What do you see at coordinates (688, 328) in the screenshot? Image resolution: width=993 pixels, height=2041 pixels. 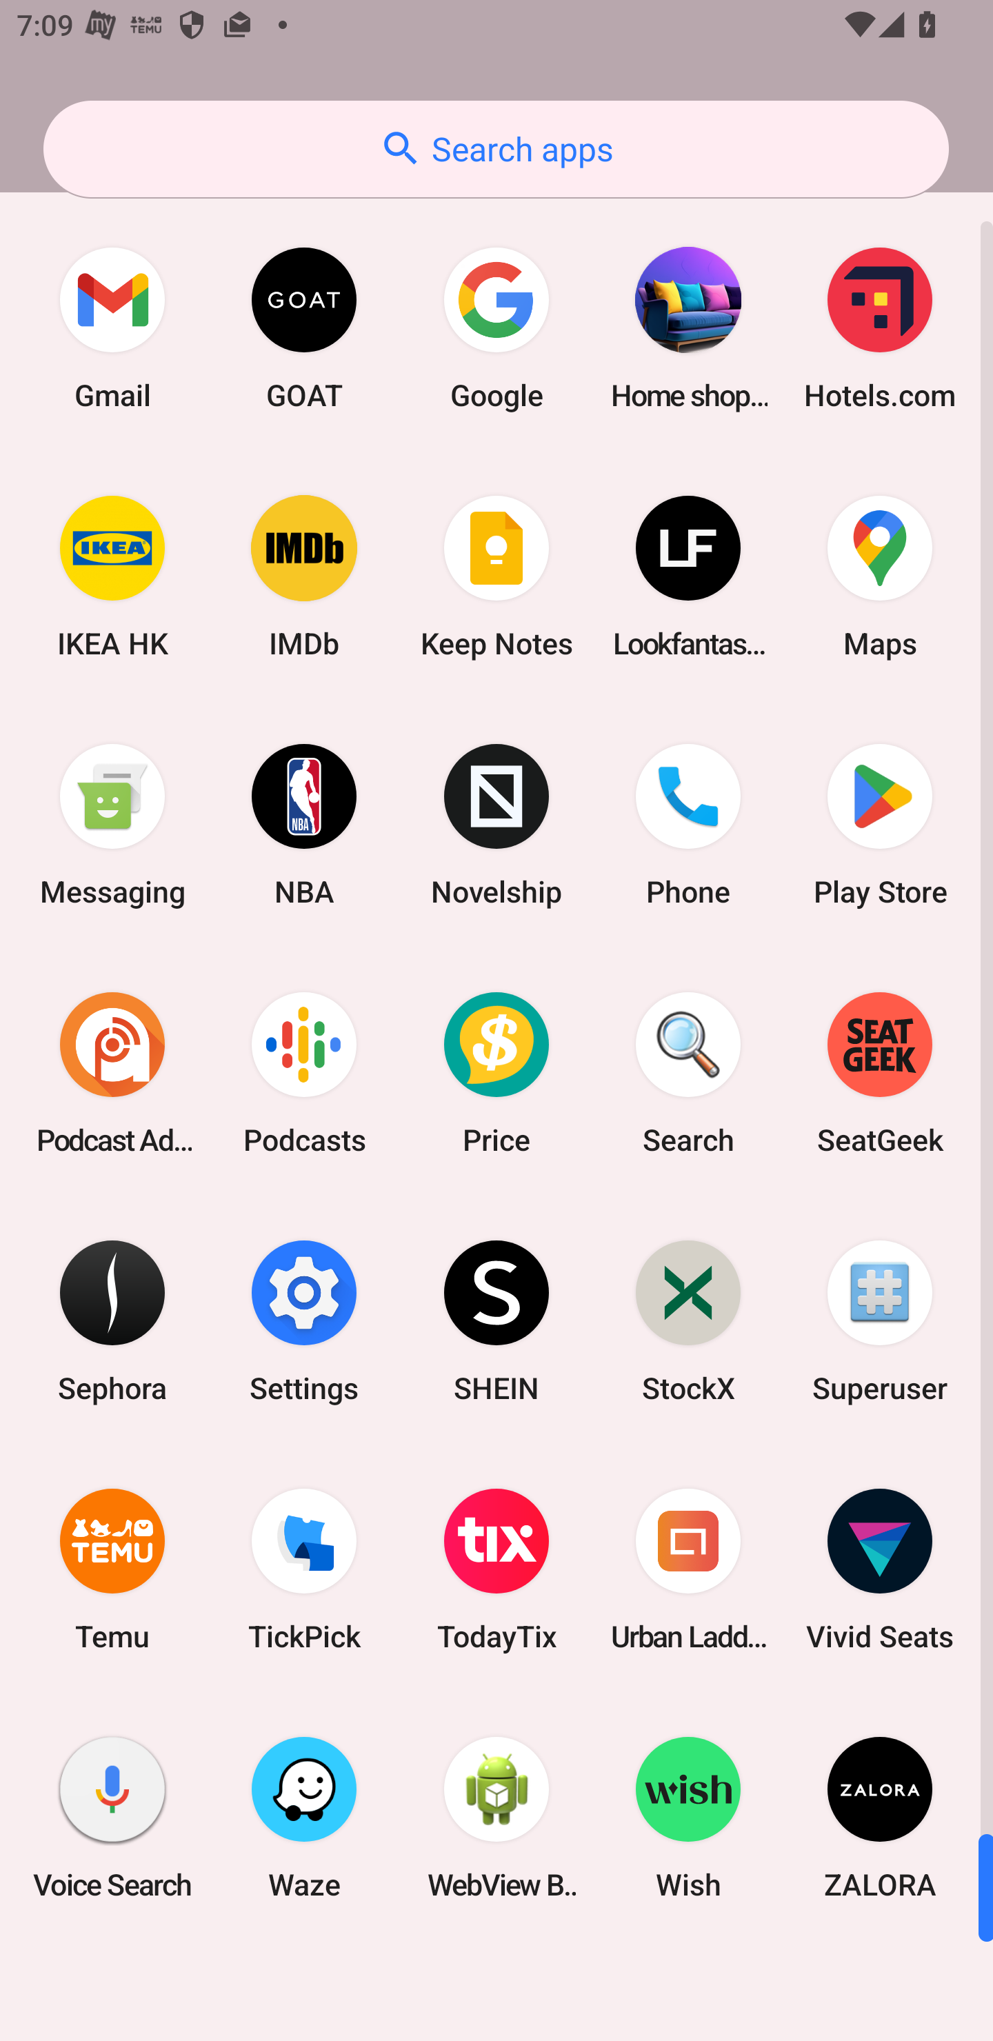 I see `Home shopping` at bounding box center [688, 328].